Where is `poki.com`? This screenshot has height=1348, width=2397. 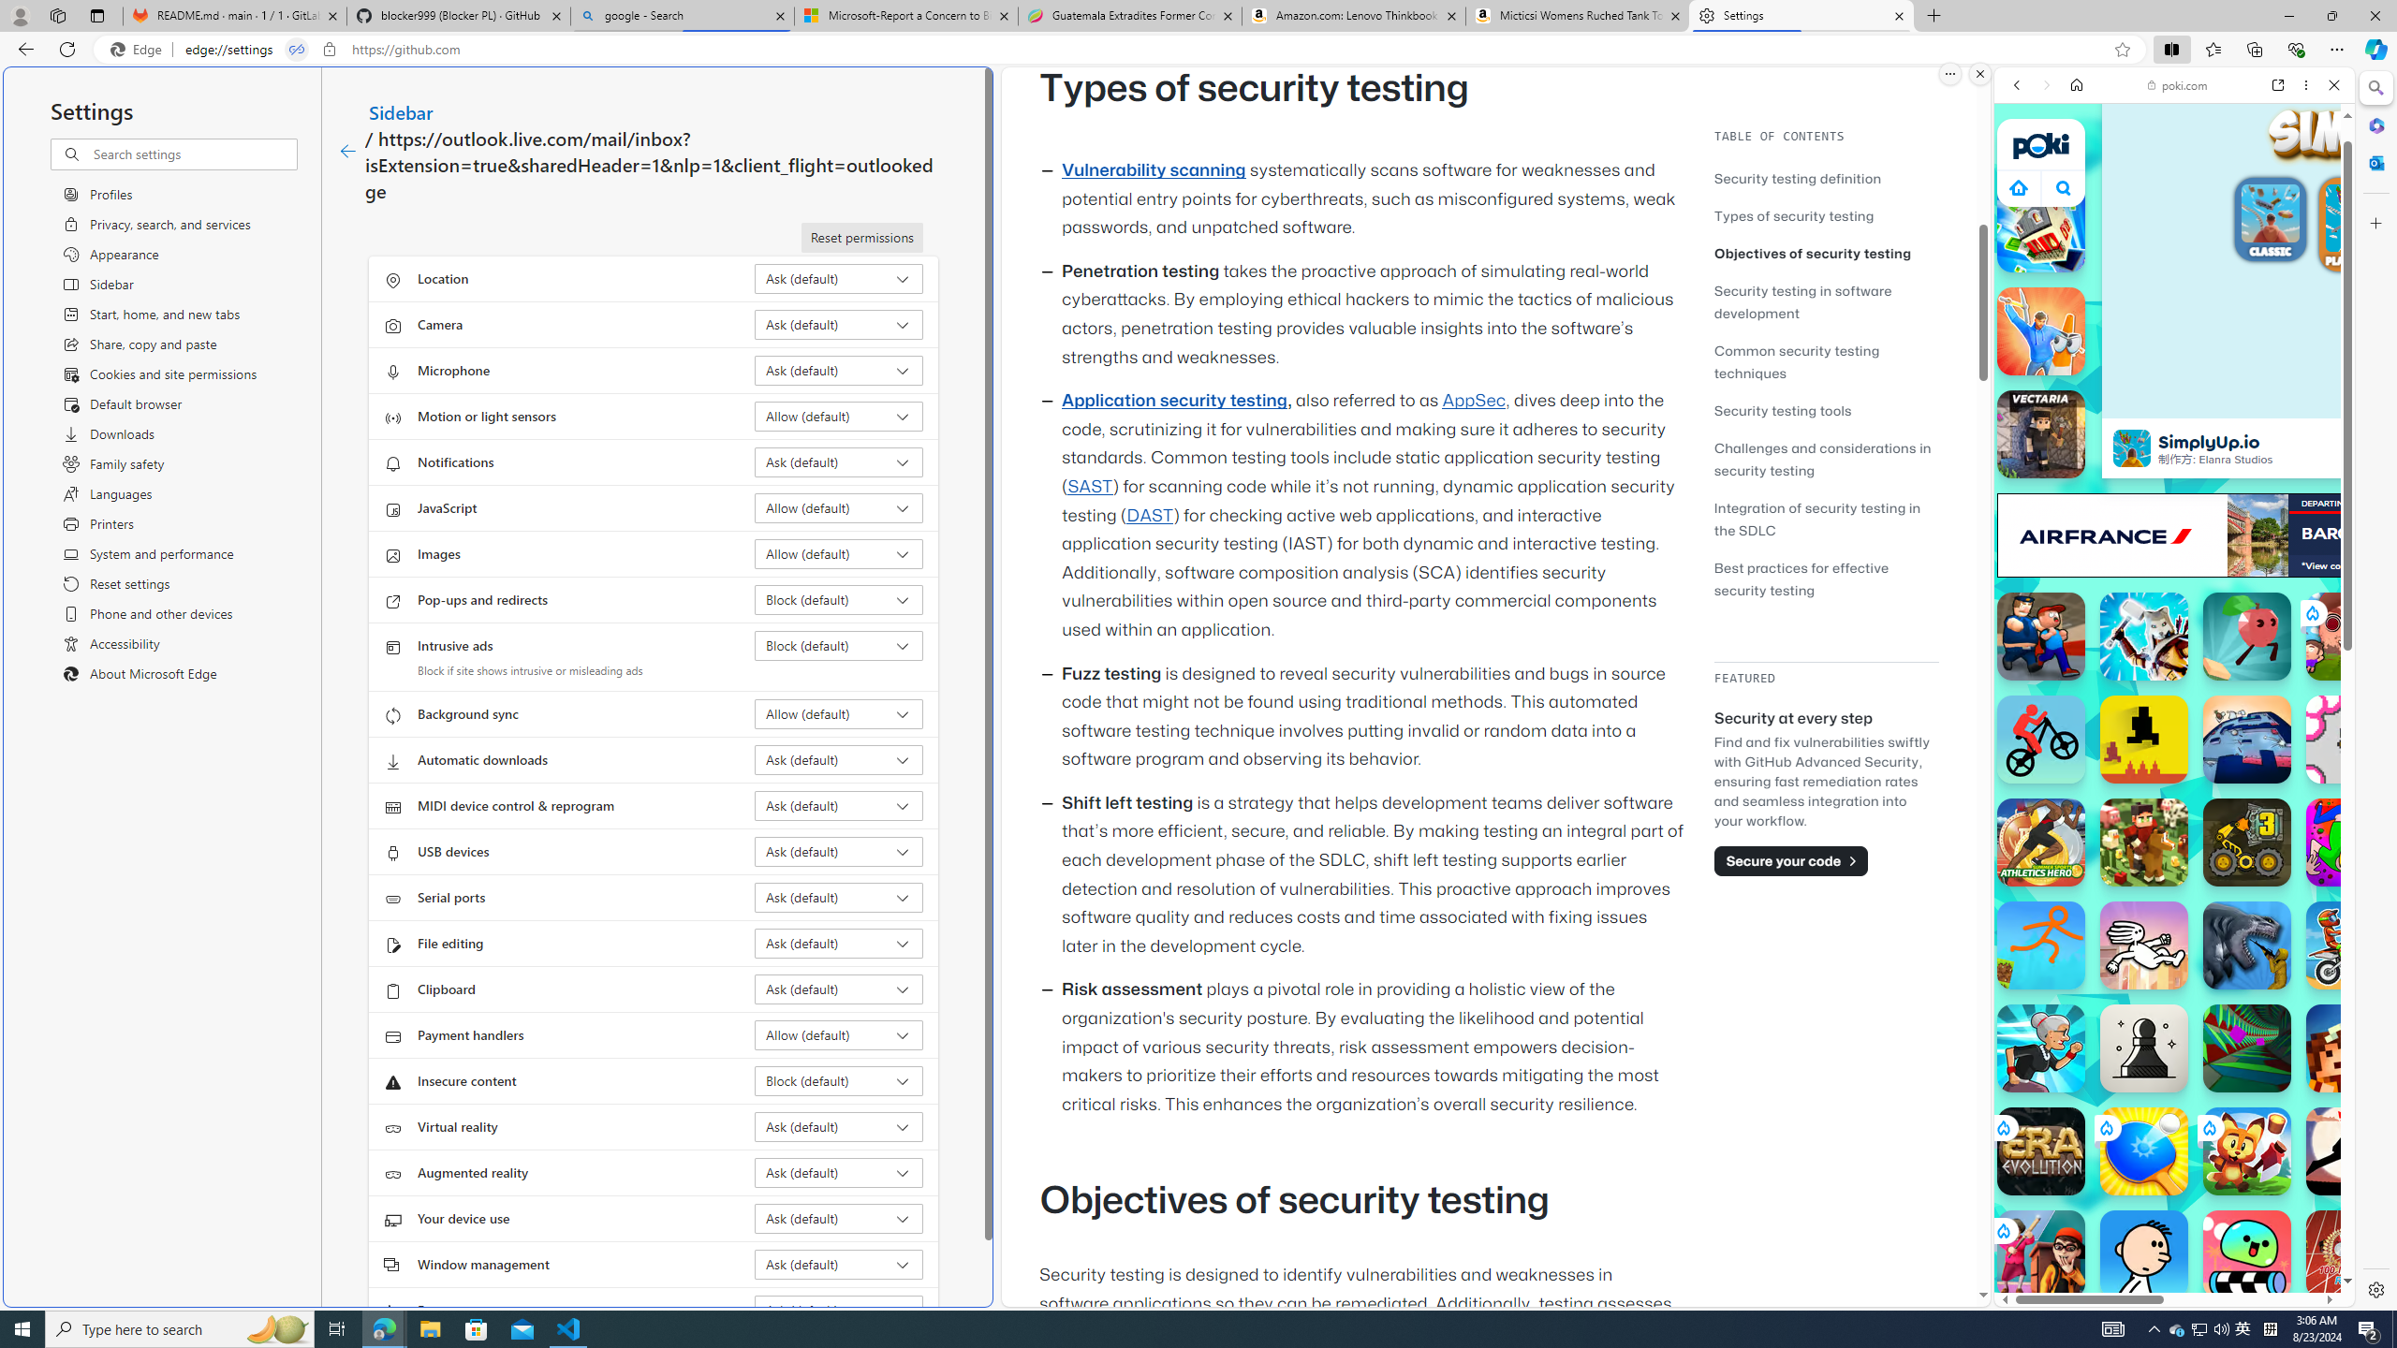
poki.com is located at coordinates (2360, 990).